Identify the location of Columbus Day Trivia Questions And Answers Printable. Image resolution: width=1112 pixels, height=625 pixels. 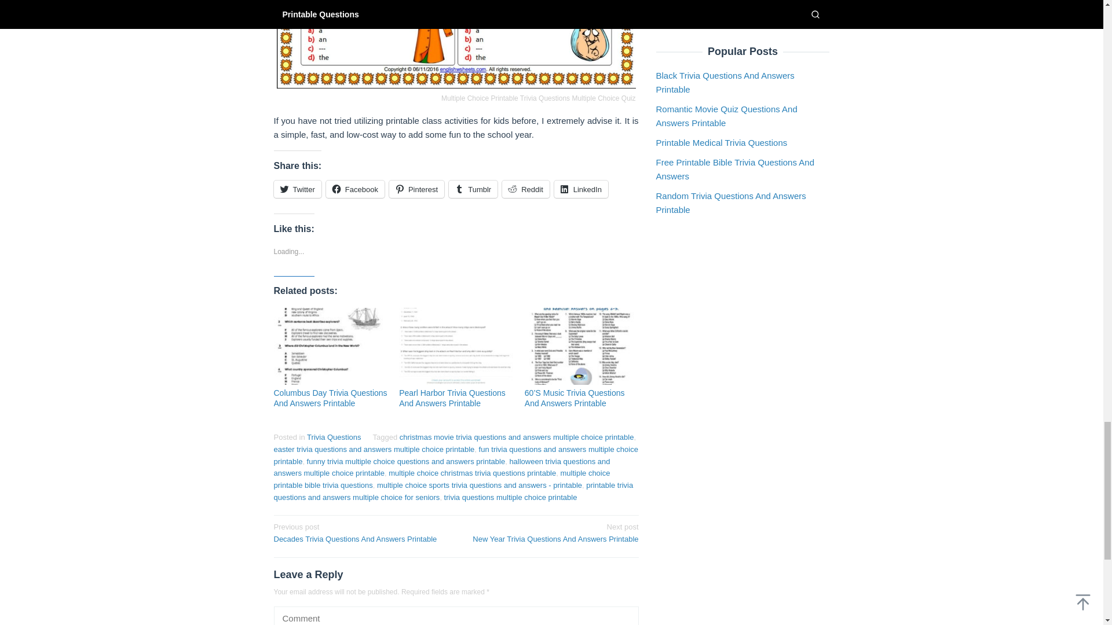
(330, 398).